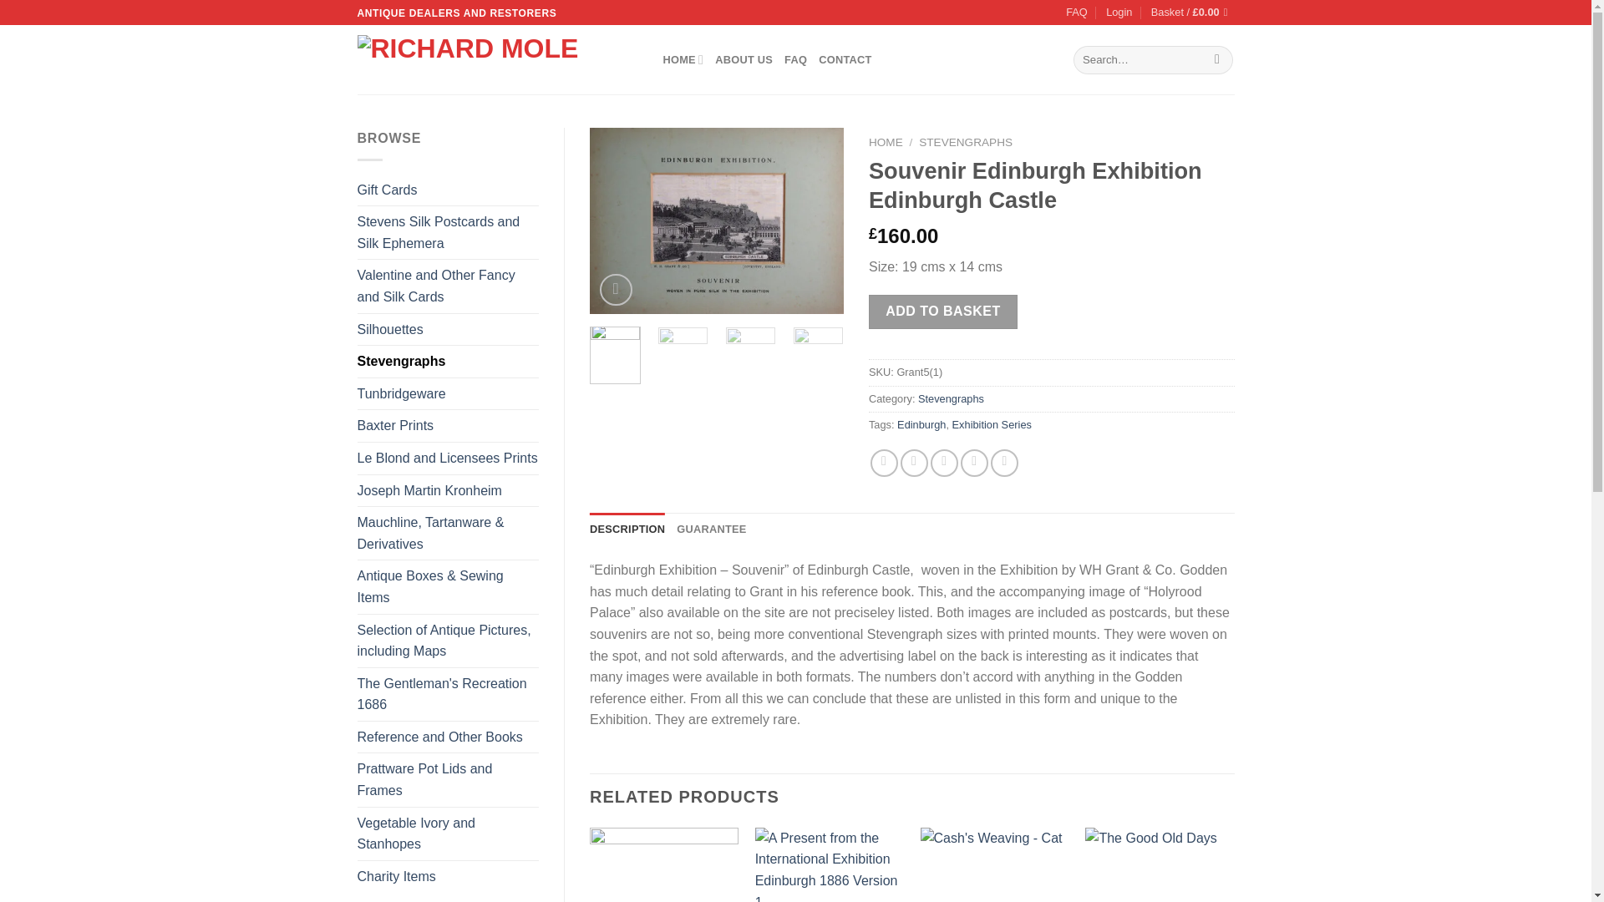  Describe the element at coordinates (616, 291) in the screenshot. I see `Zoom` at that location.